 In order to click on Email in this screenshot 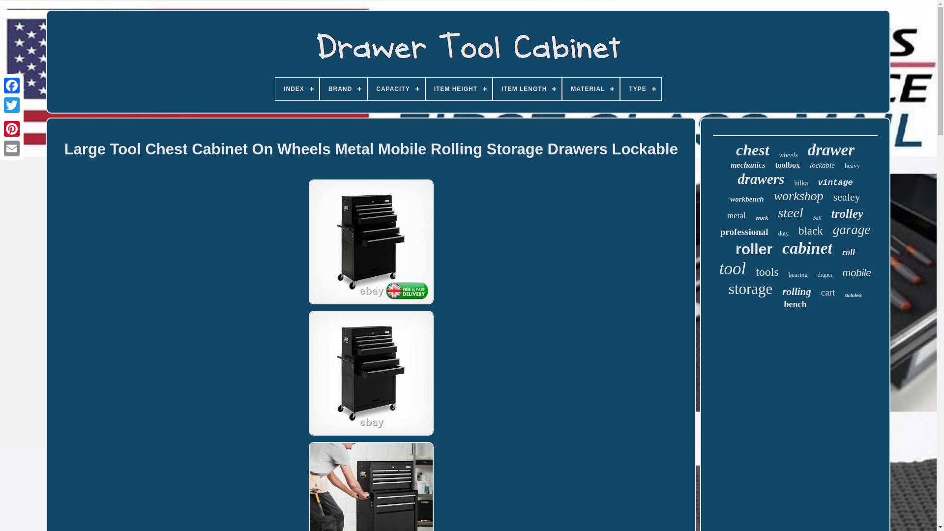, I will do `click(12, 148)`.